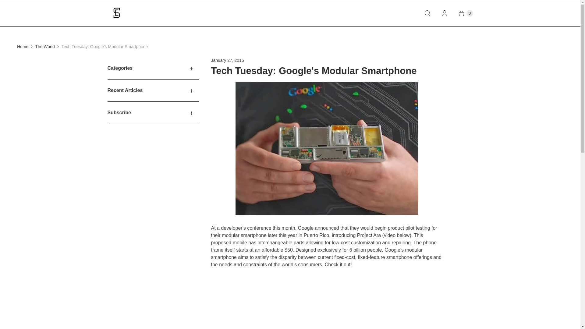 Image resolution: width=585 pixels, height=329 pixels. What do you see at coordinates (44, 47) in the screenshot?
I see `The World` at bounding box center [44, 47].